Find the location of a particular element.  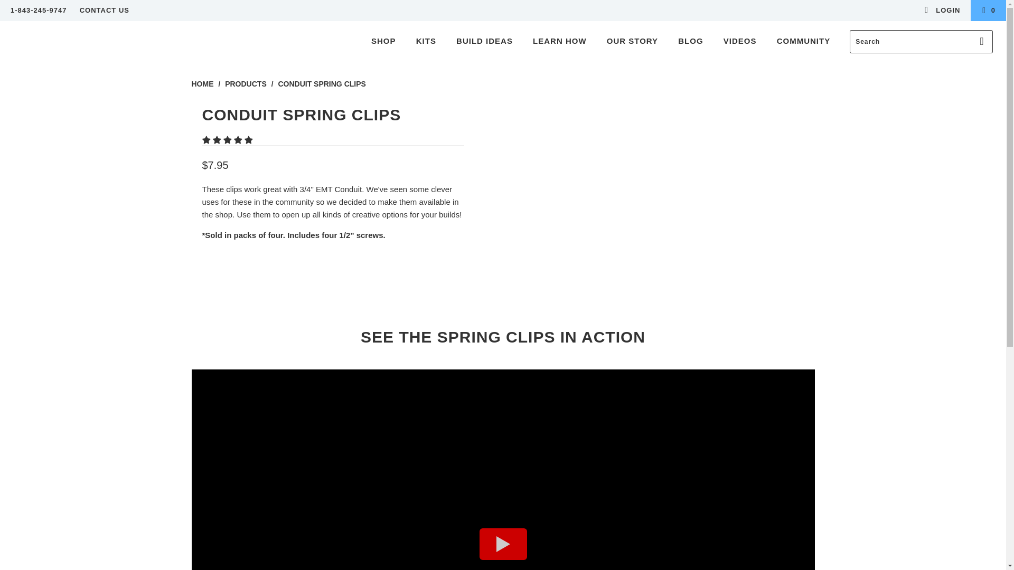

Maker Pipe is located at coordinates (202, 84).